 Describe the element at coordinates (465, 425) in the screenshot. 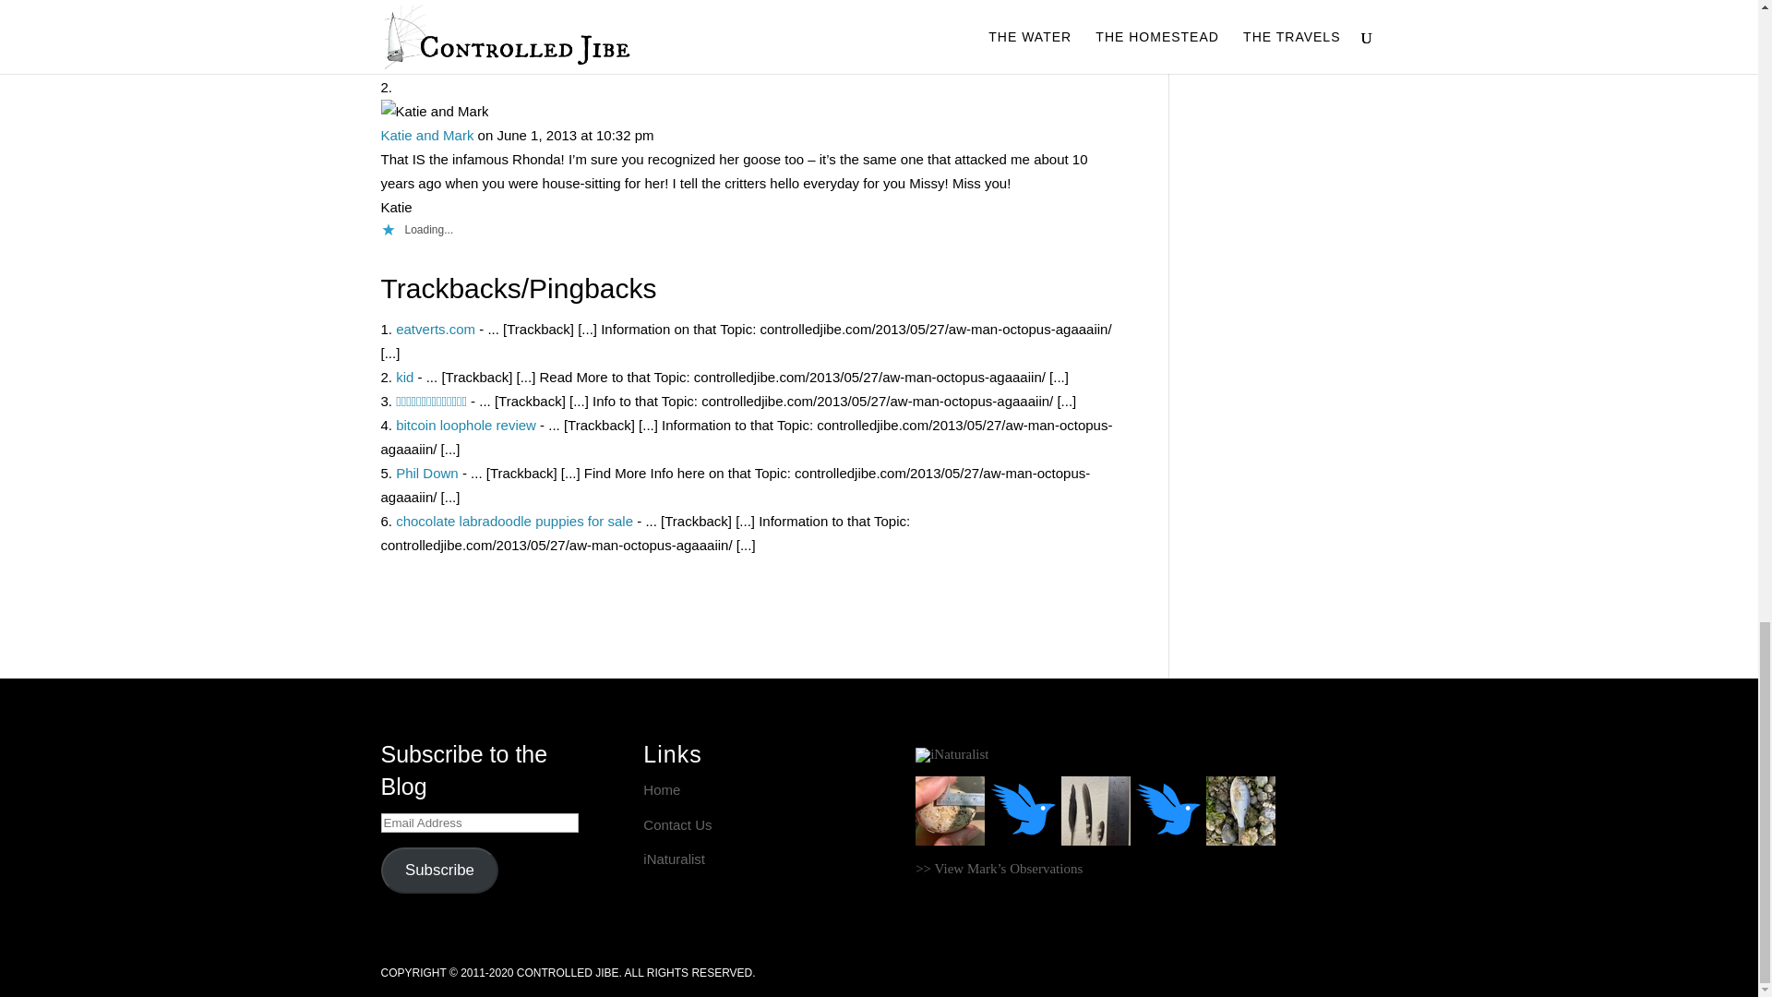

I see `bitcoin loophole review` at that location.